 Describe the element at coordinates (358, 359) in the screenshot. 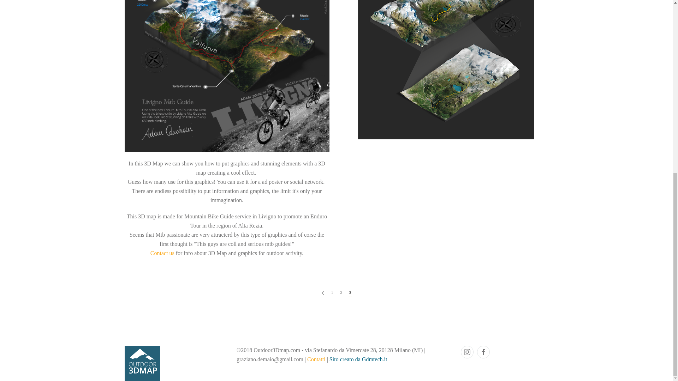

I see `Sito creato da Gdmtech.it` at that location.